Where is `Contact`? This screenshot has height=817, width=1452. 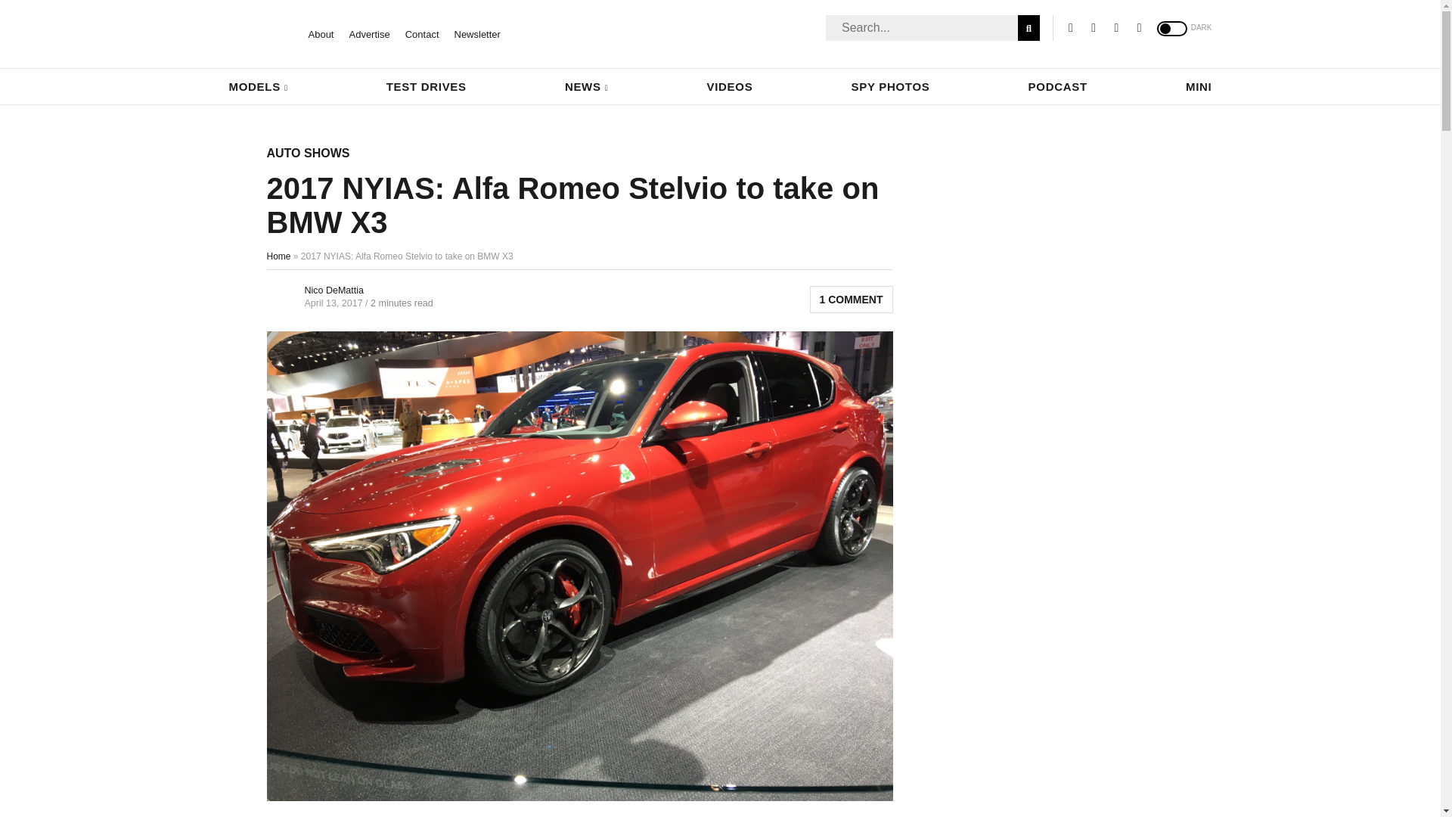
Contact is located at coordinates (422, 33).